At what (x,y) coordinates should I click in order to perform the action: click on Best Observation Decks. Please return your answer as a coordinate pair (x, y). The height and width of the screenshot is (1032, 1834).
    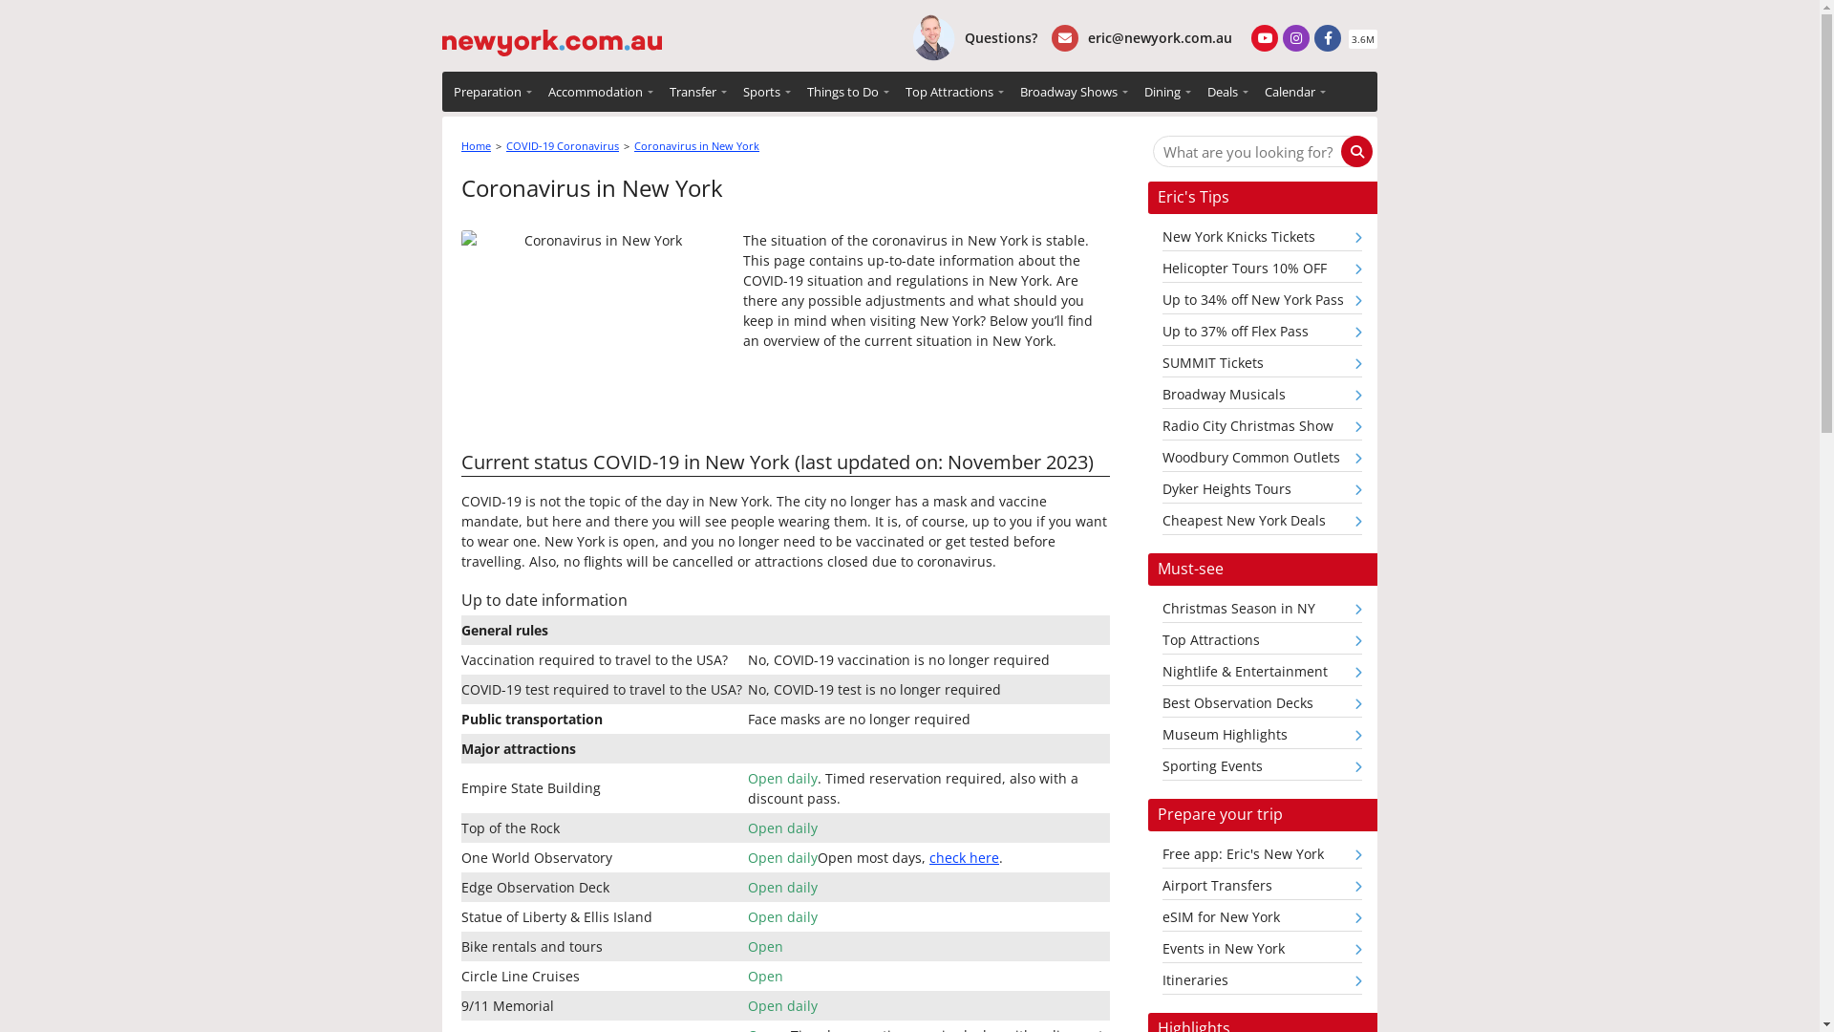
    Looking at the image, I should click on (1263, 705).